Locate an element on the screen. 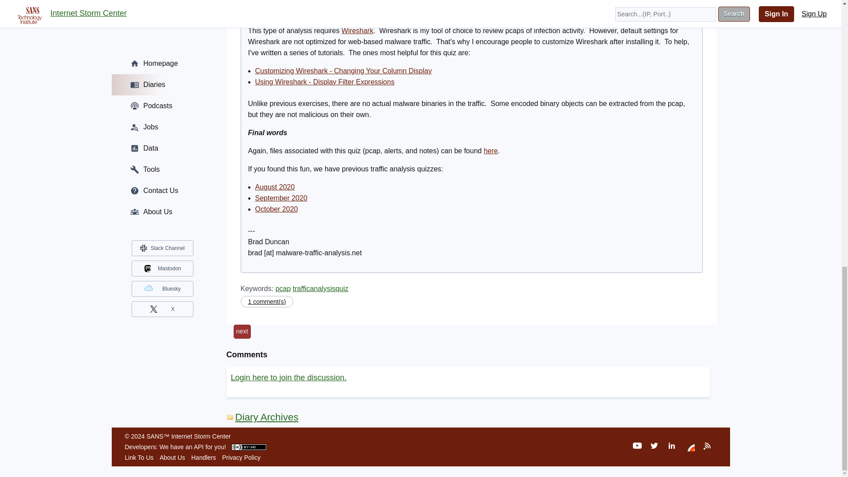 The width and height of the screenshot is (848, 477). August 2020 is located at coordinates (275, 187).